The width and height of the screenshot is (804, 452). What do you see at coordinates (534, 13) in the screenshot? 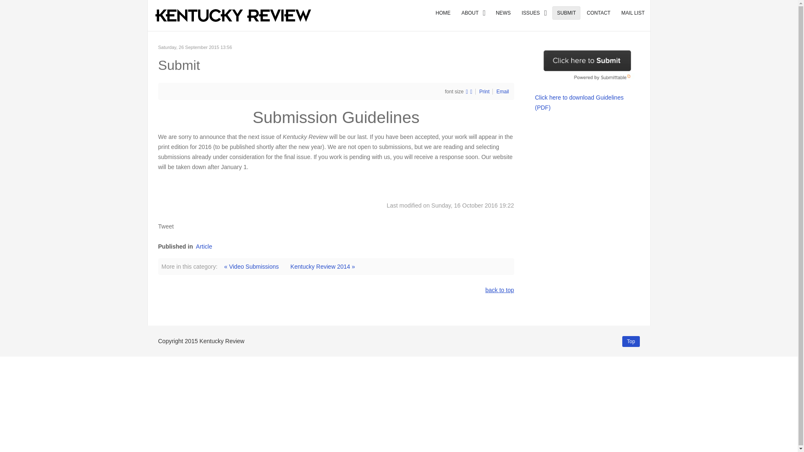
I see `ISSUES` at bounding box center [534, 13].